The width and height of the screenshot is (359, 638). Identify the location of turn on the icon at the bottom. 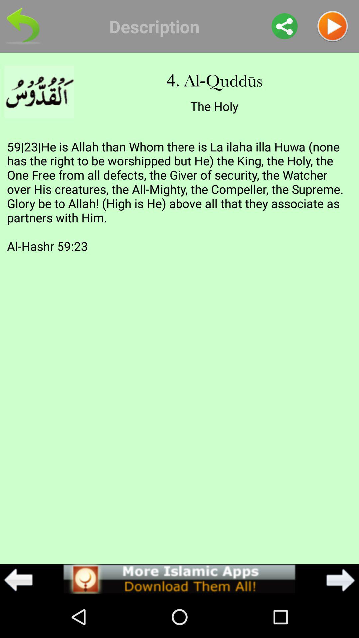
(179, 579).